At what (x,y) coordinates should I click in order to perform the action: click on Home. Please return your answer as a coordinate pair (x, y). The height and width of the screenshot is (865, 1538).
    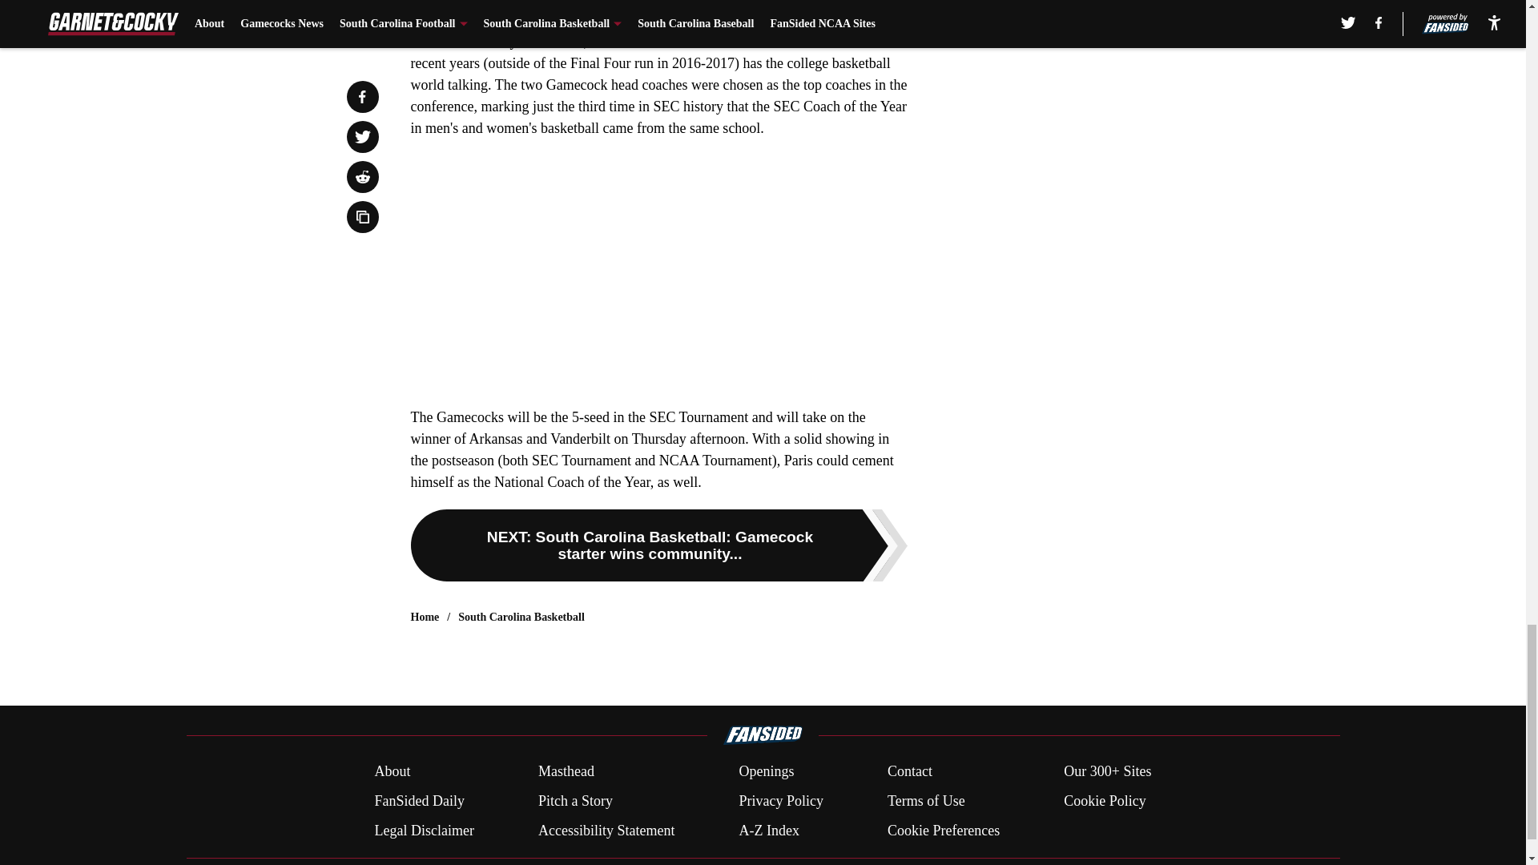
    Looking at the image, I should click on (425, 617).